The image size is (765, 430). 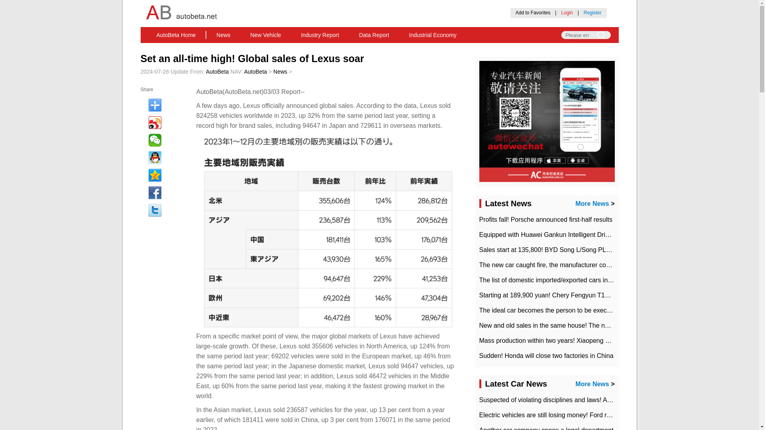 What do you see at coordinates (155, 123) in the screenshot?
I see `Share Weibo` at bounding box center [155, 123].